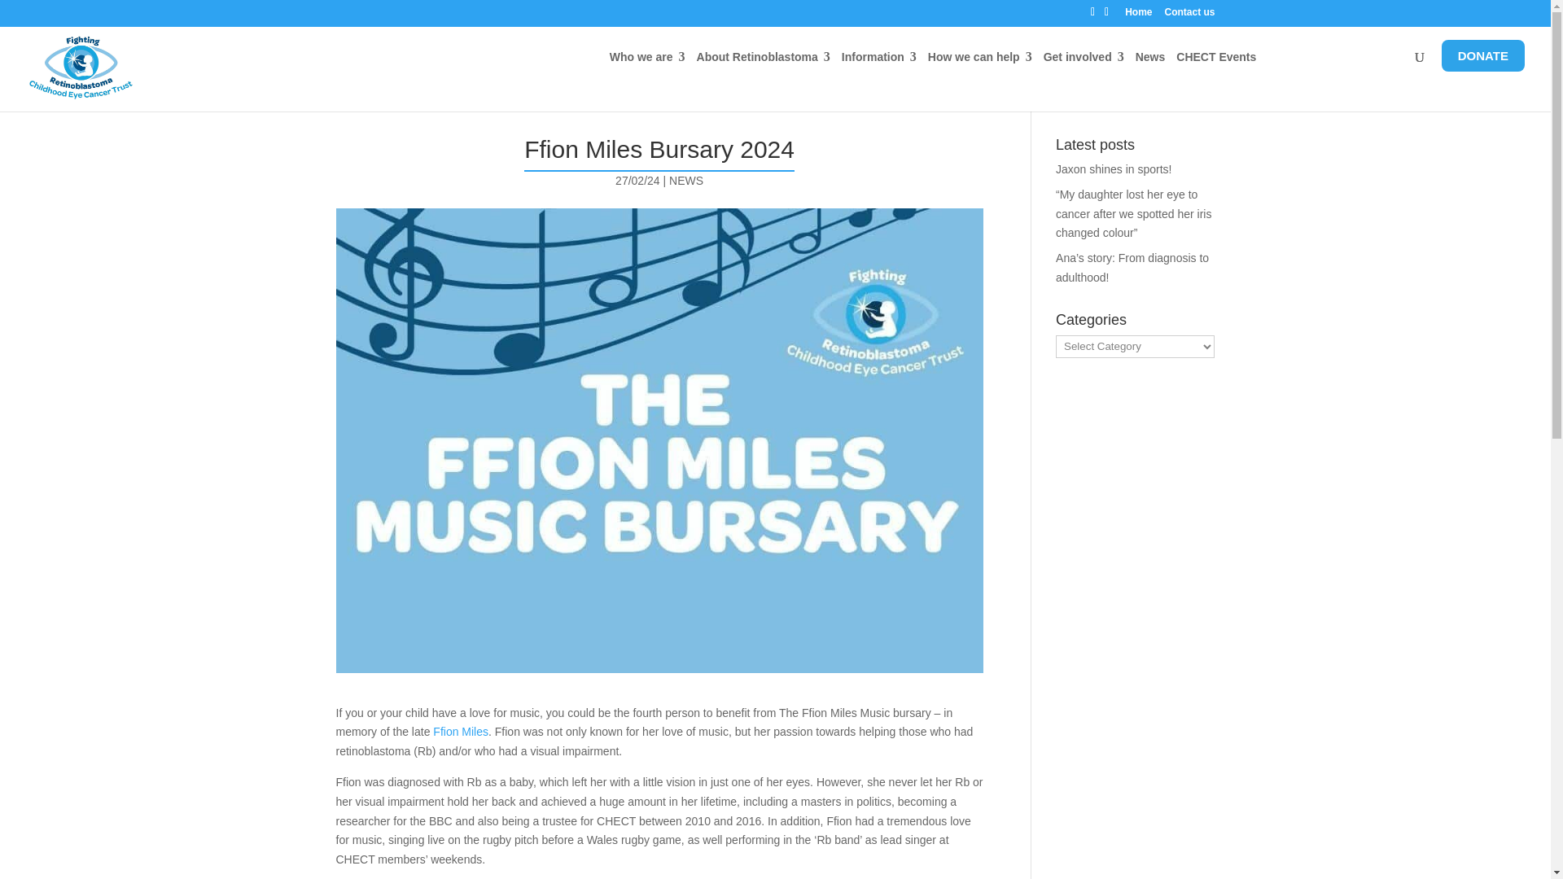  I want to click on DONATE, so click(1483, 55).